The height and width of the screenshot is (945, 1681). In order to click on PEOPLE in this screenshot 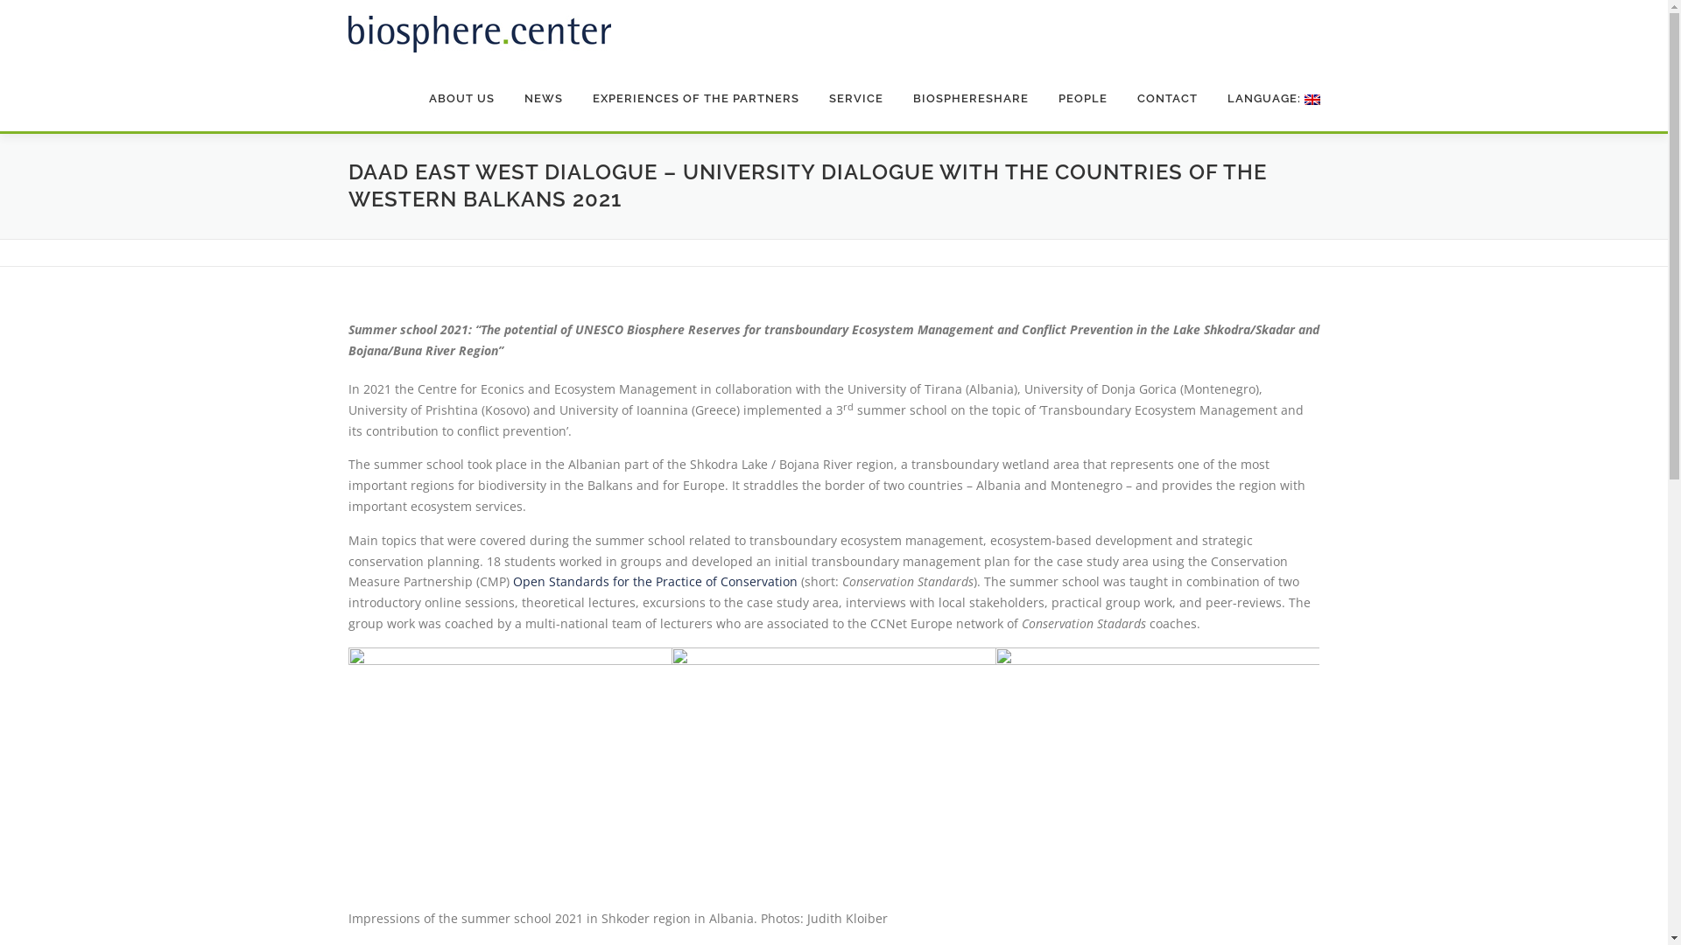, I will do `click(1083, 98)`.